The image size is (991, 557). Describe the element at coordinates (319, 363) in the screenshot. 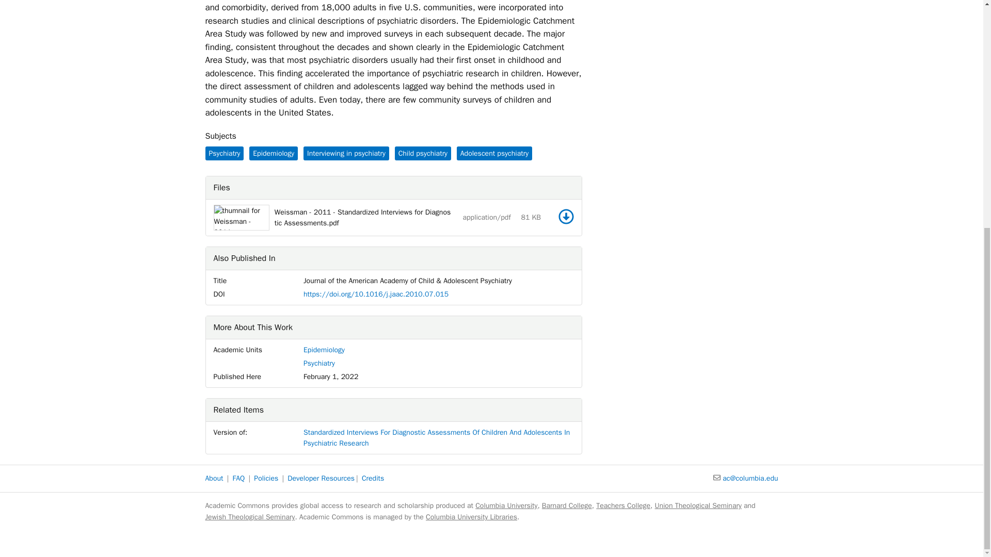

I see `Psychiatry` at that location.